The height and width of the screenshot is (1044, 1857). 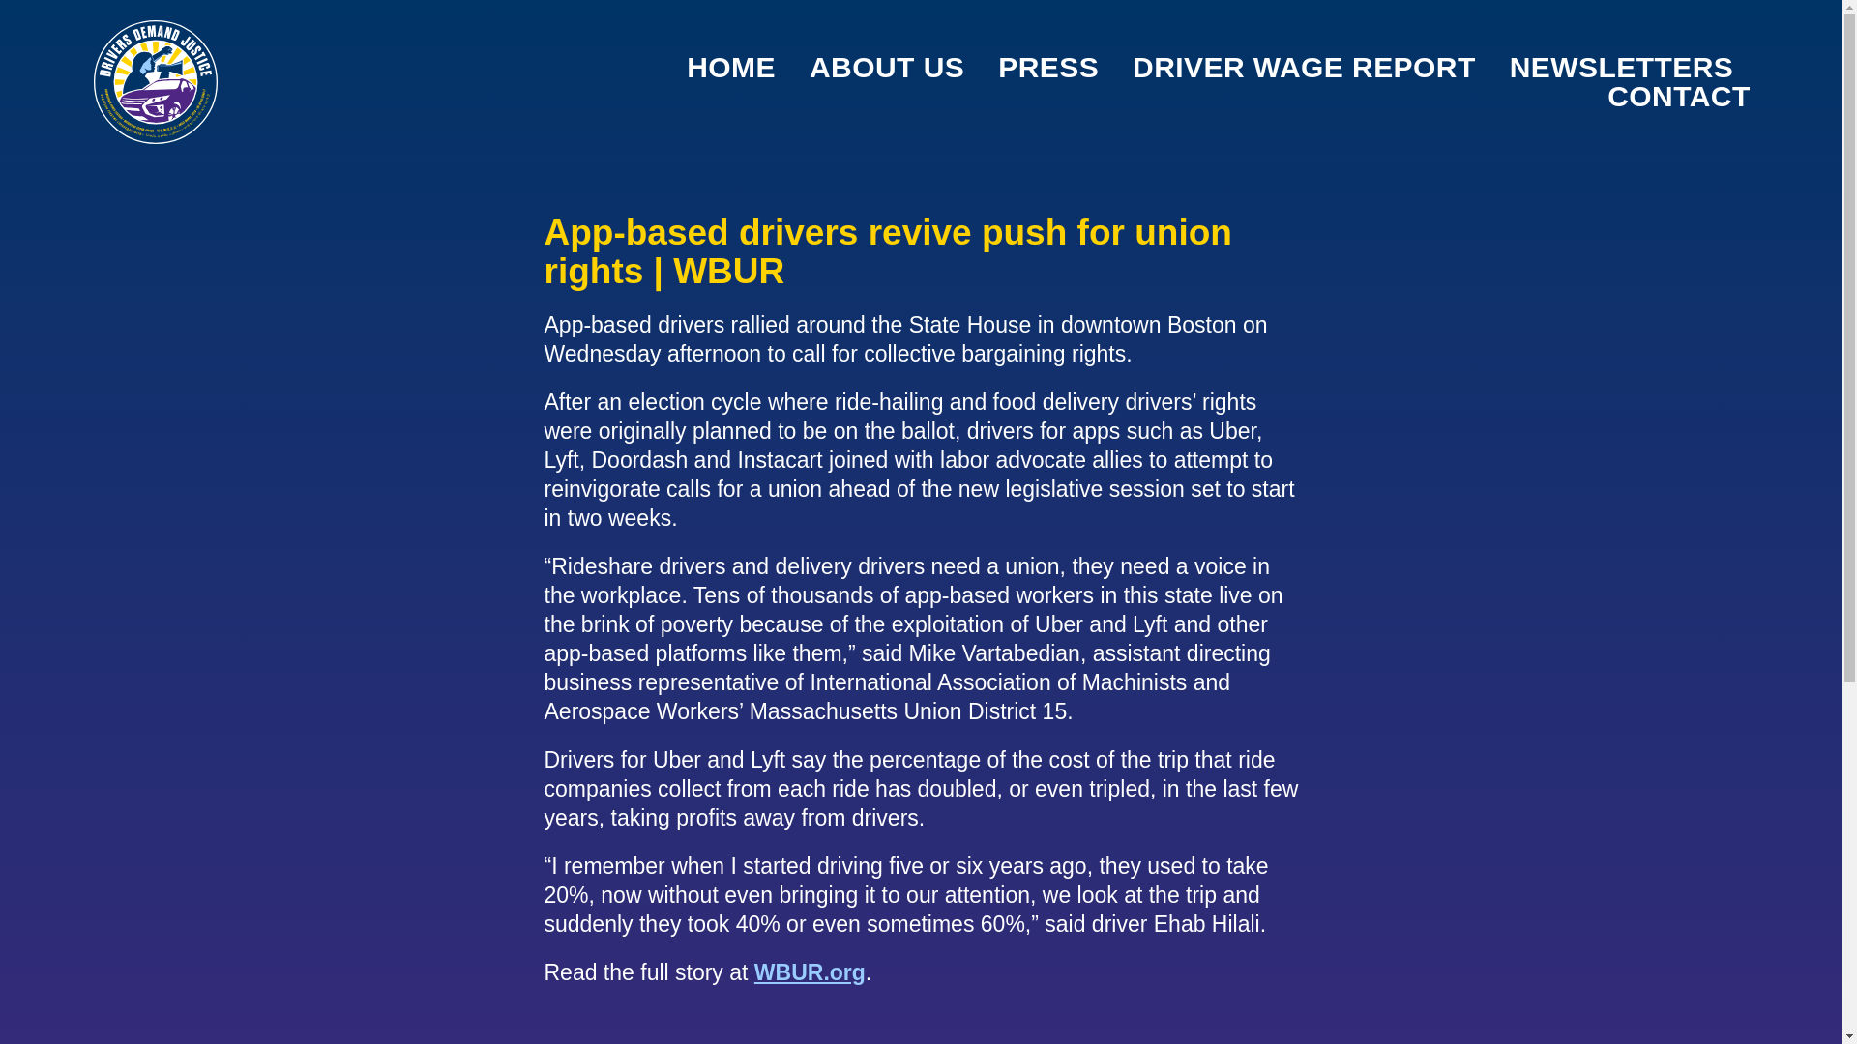 I want to click on HOME, so click(x=731, y=68).